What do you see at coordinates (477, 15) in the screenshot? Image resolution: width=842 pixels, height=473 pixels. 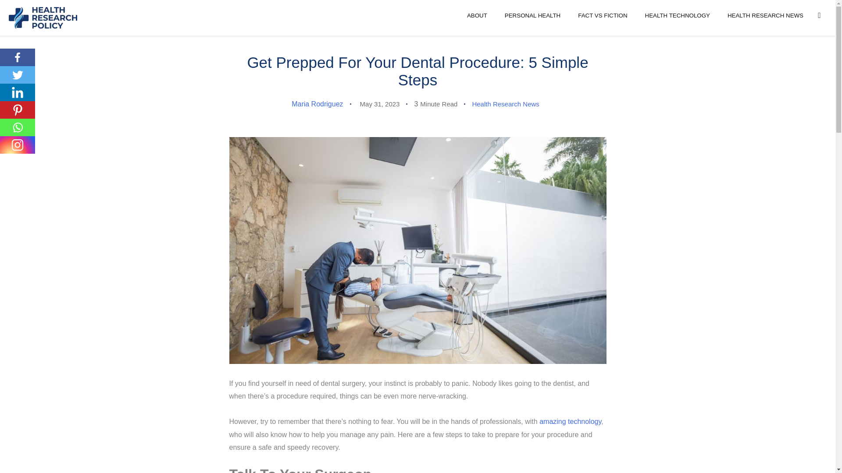 I see `ABOUT` at bounding box center [477, 15].